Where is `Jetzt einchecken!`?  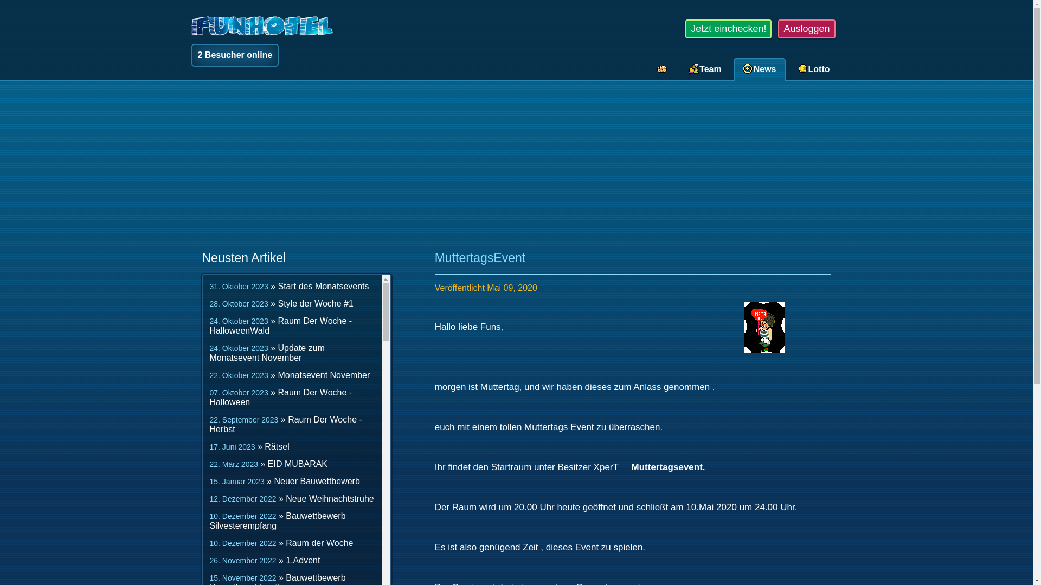
Jetzt einchecken! is located at coordinates (729, 29).